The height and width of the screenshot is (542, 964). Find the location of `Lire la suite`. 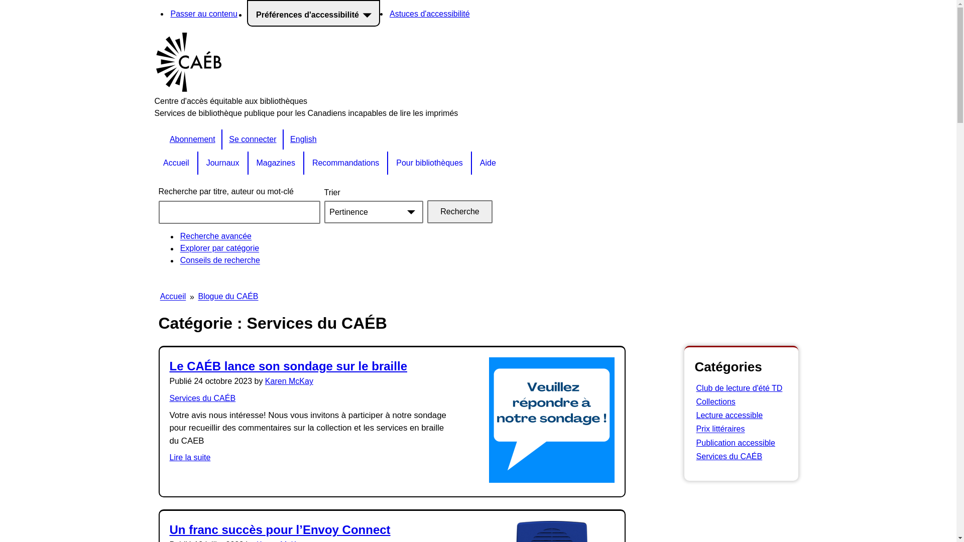

Lire la suite is located at coordinates (190, 458).